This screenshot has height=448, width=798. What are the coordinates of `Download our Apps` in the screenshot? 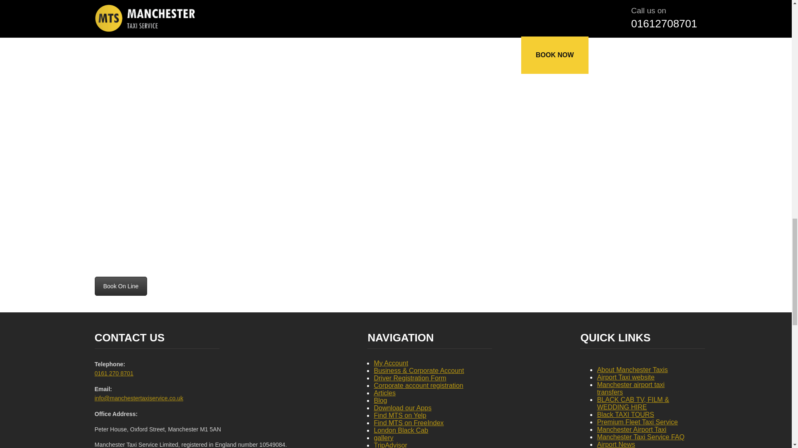 It's located at (402, 408).